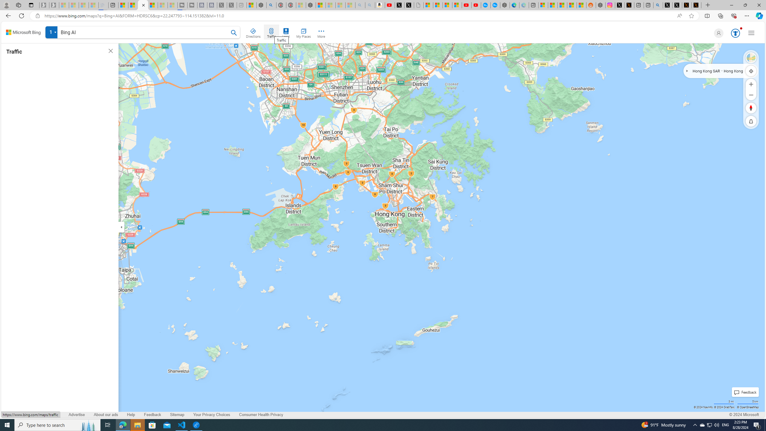  What do you see at coordinates (143, 5) in the screenshot?
I see `Bing AI - Bing Maps` at bounding box center [143, 5].